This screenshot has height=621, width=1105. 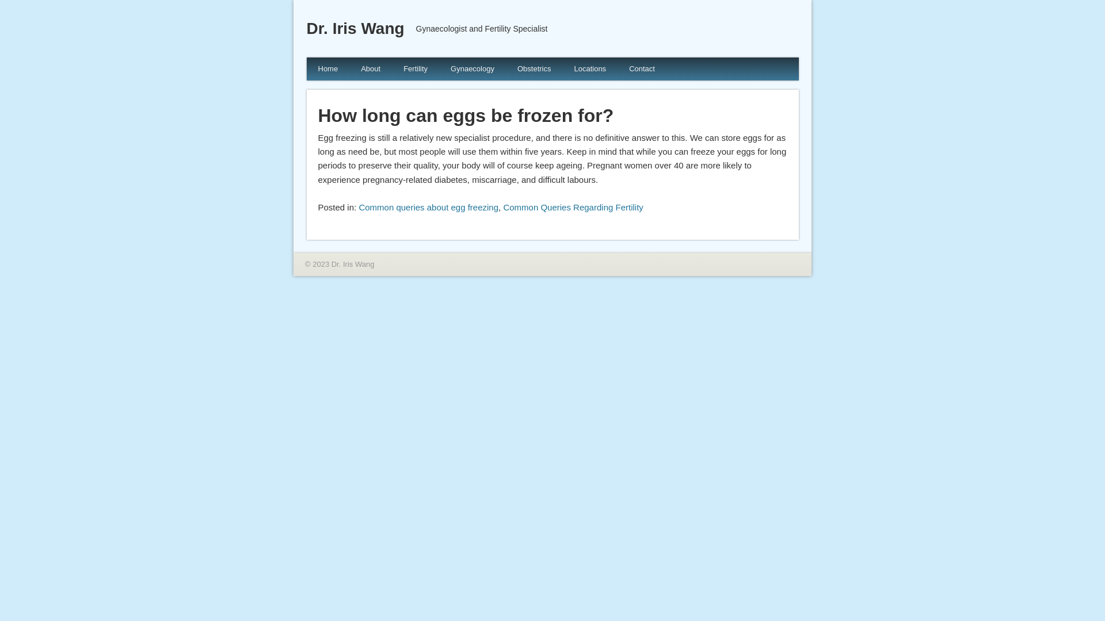 I want to click on Common Queries Regarding Fertility, so click(x=573, y=207).